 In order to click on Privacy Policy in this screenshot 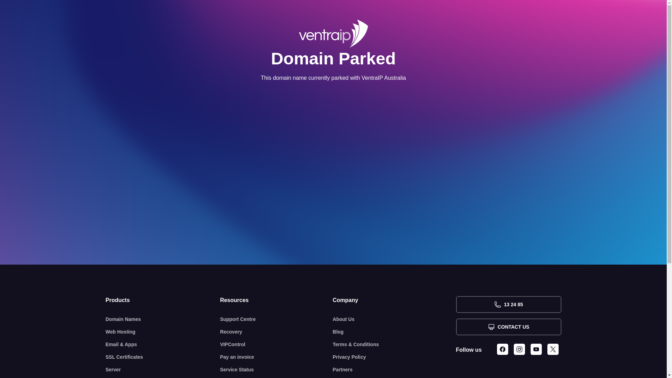, I will do `click(394, 357)`.